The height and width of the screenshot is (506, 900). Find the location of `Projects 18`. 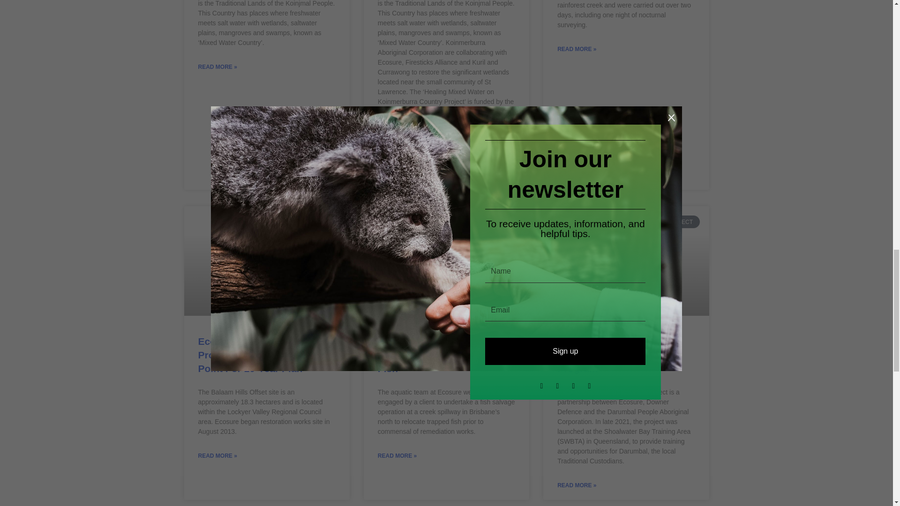

Projects 18 is located at coordinates (624, 260).